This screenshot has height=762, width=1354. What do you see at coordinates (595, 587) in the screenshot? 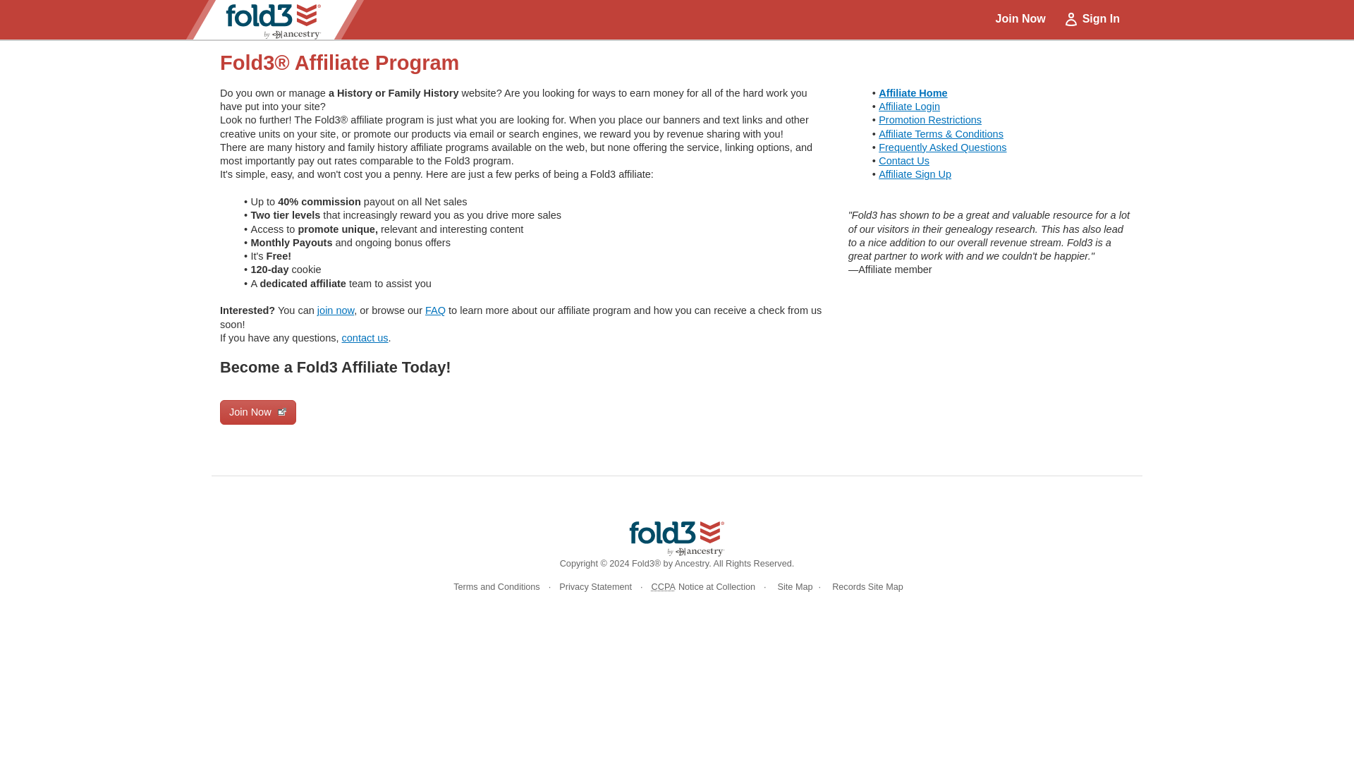
I see `Privacy Statement` at bounding box center [595, 587].